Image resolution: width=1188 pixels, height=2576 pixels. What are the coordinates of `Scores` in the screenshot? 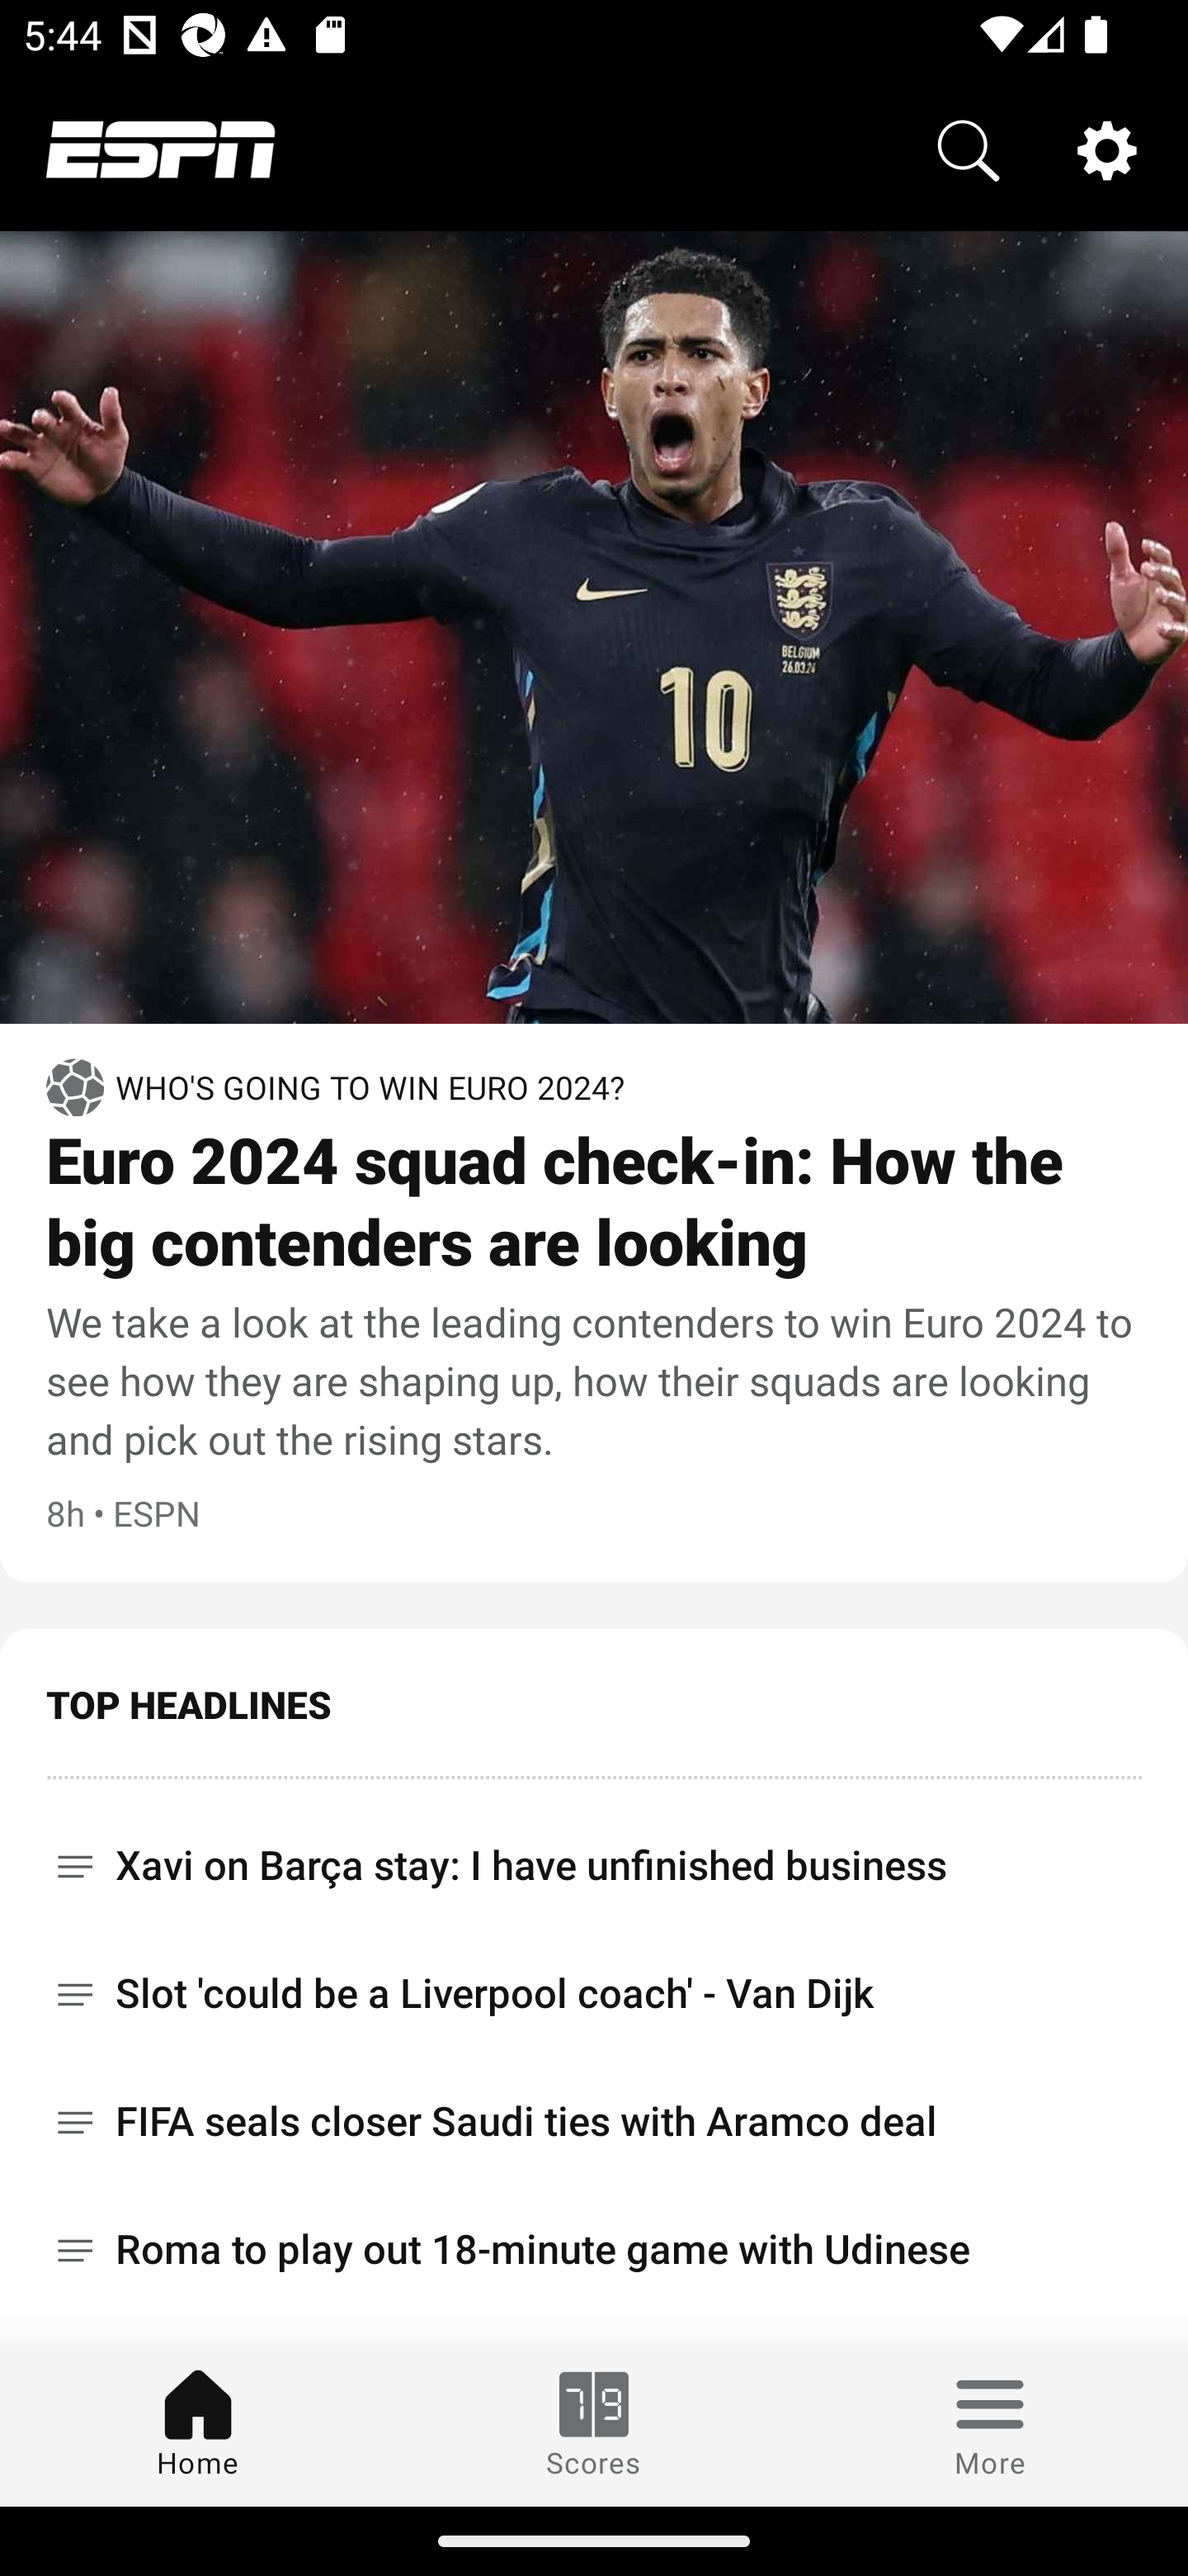 It's located at (594, 2425).